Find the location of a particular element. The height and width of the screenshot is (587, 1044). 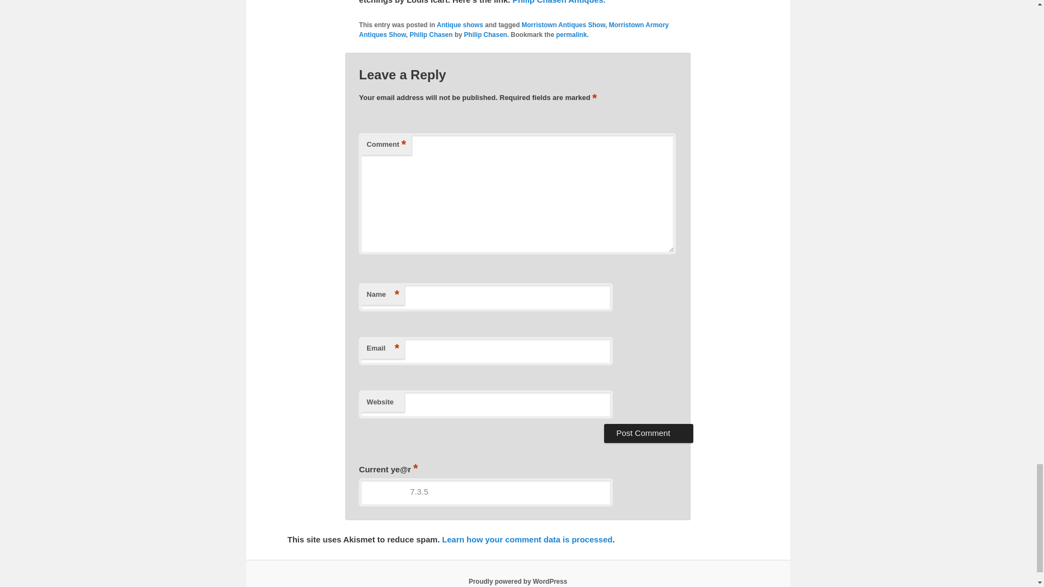

Philip Chasen is located at coordinates (485, 35).